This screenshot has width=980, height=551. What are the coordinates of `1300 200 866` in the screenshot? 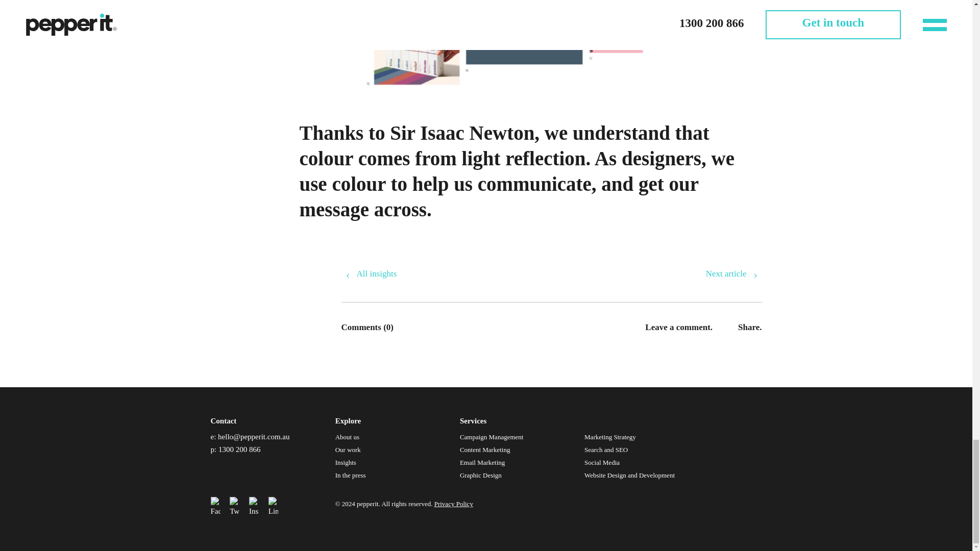 It's located at (239, 449).